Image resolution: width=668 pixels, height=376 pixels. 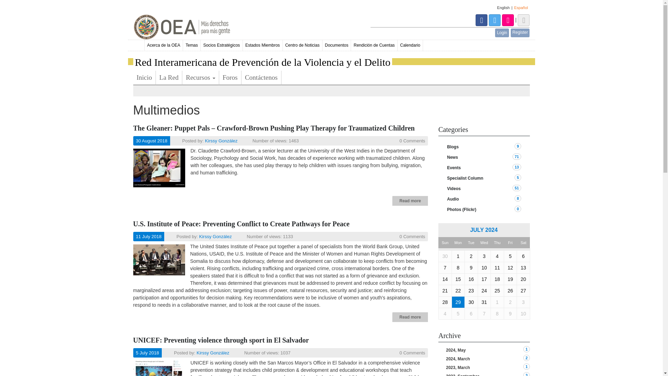 What do you see at coordinates (520, 33) in the screenshot?
I see `Register` at bounding box center [520, 33].